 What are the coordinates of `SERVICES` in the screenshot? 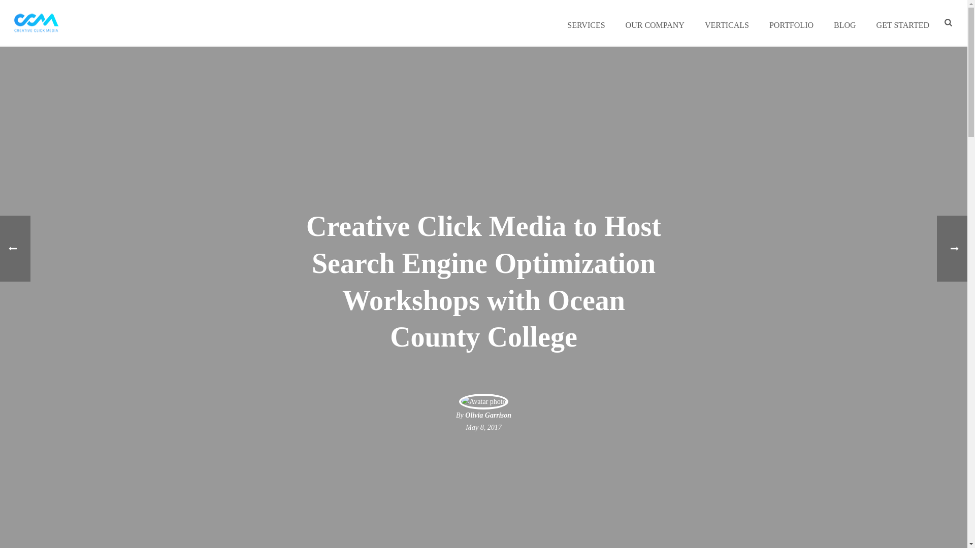 It's located at (586, 22).